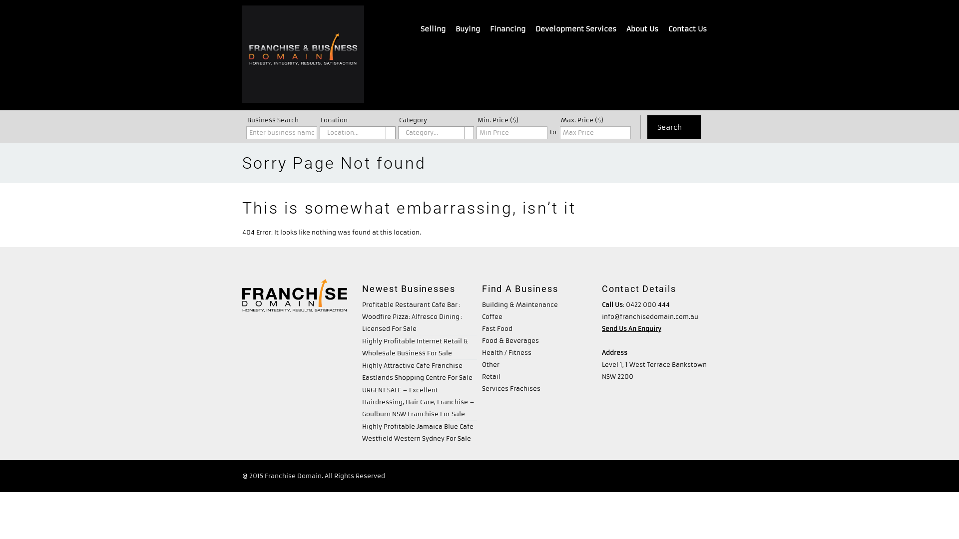  What do you see at coordinates (358, 133) in the screenshot?
I see `Location...` at bounding box center [358, 133].